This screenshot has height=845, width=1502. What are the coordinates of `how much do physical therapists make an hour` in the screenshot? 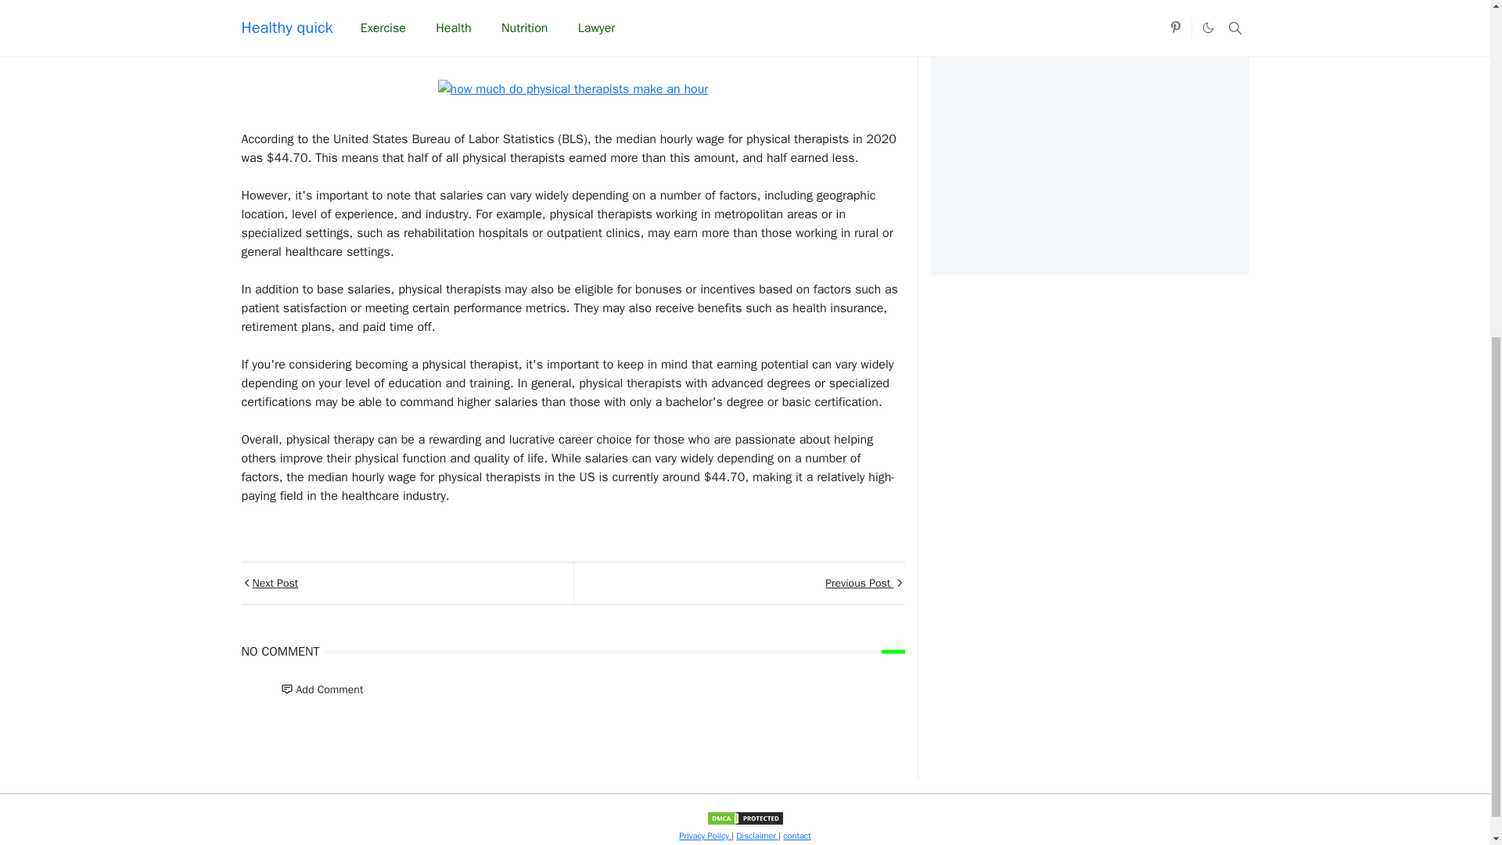 It's located at (573, 89).